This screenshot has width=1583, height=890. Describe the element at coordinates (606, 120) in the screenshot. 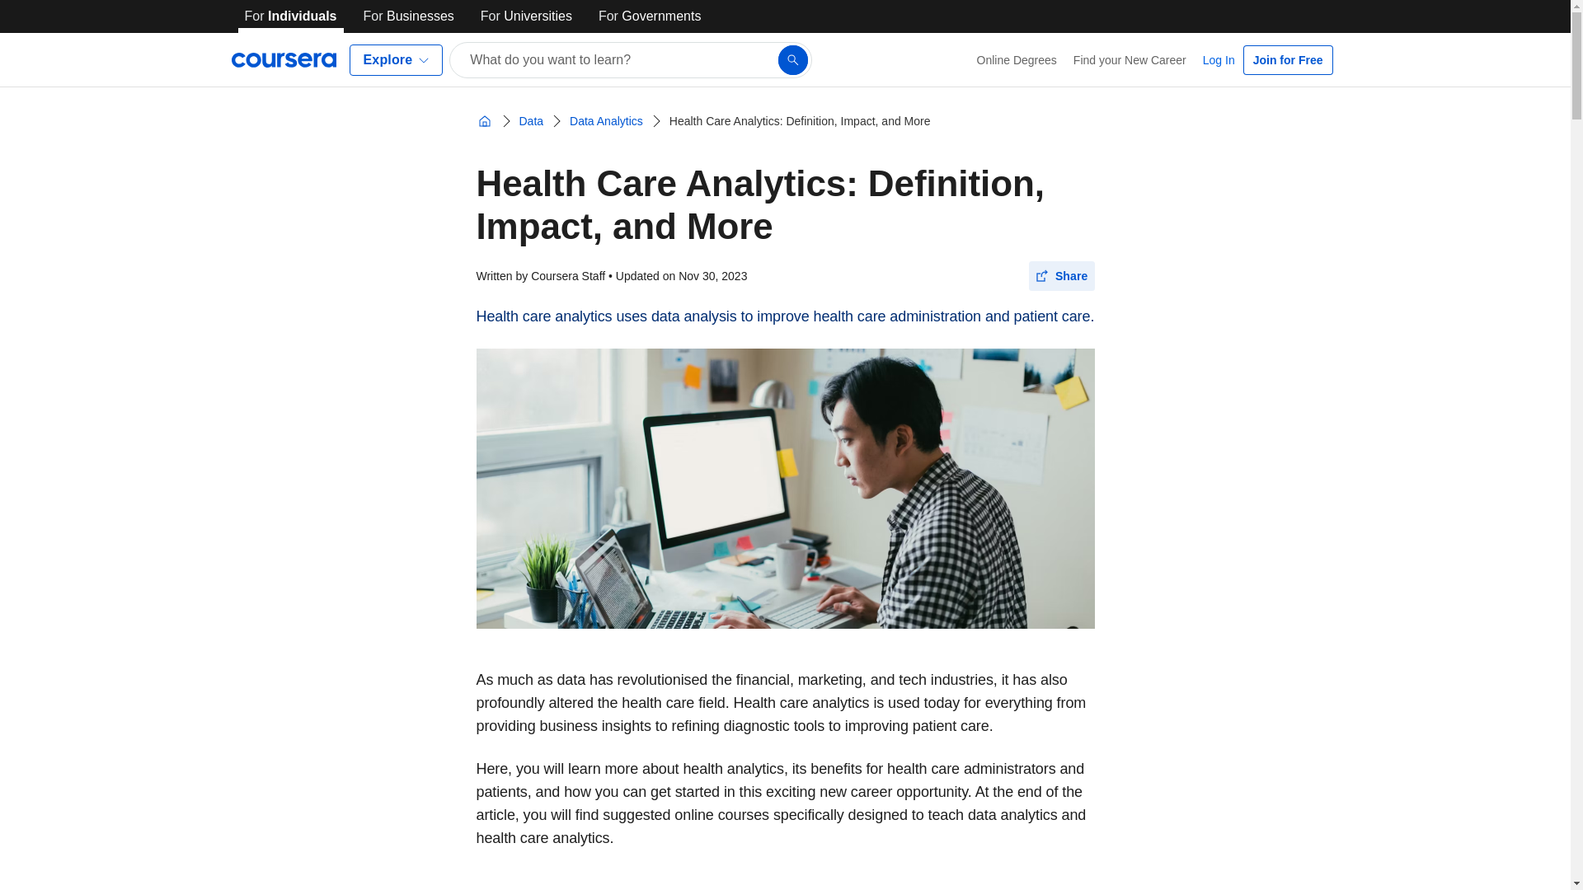

I see `Data Analytics` at that location.